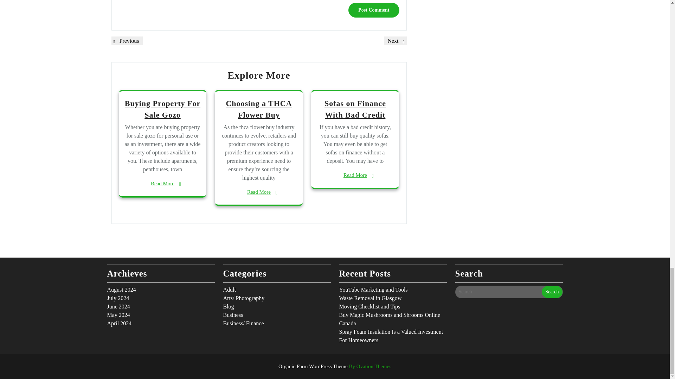 The width and height of the screenshot is (675, 379). I want to click on Buying Property For Sale Gozo, so click(162, 109).